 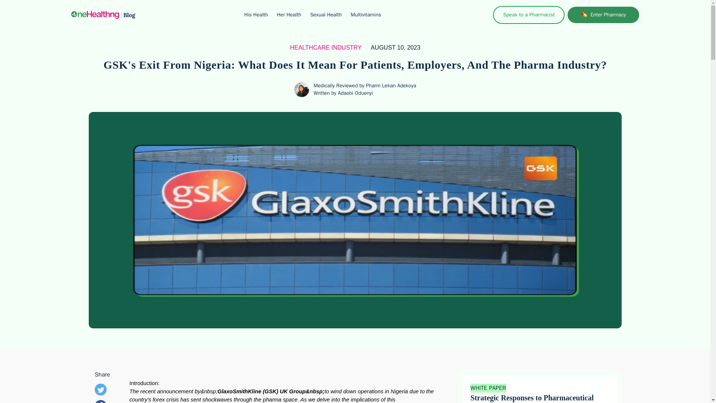 What do you see at coordinates (603, 15) in the screenshot?
I see `Enter Pharmacy` at bounding box center [603, 15].